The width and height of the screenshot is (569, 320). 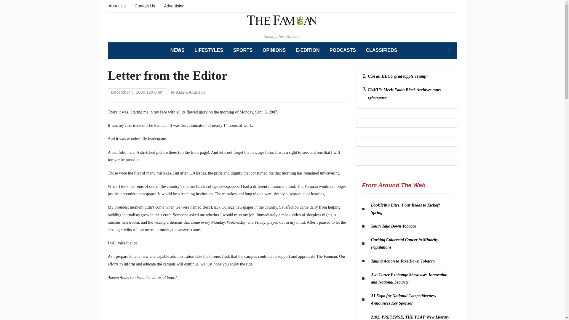 I want to click on Permanent Link to Can an HBCU grad topple Trump?, so click(x=398, y=76).